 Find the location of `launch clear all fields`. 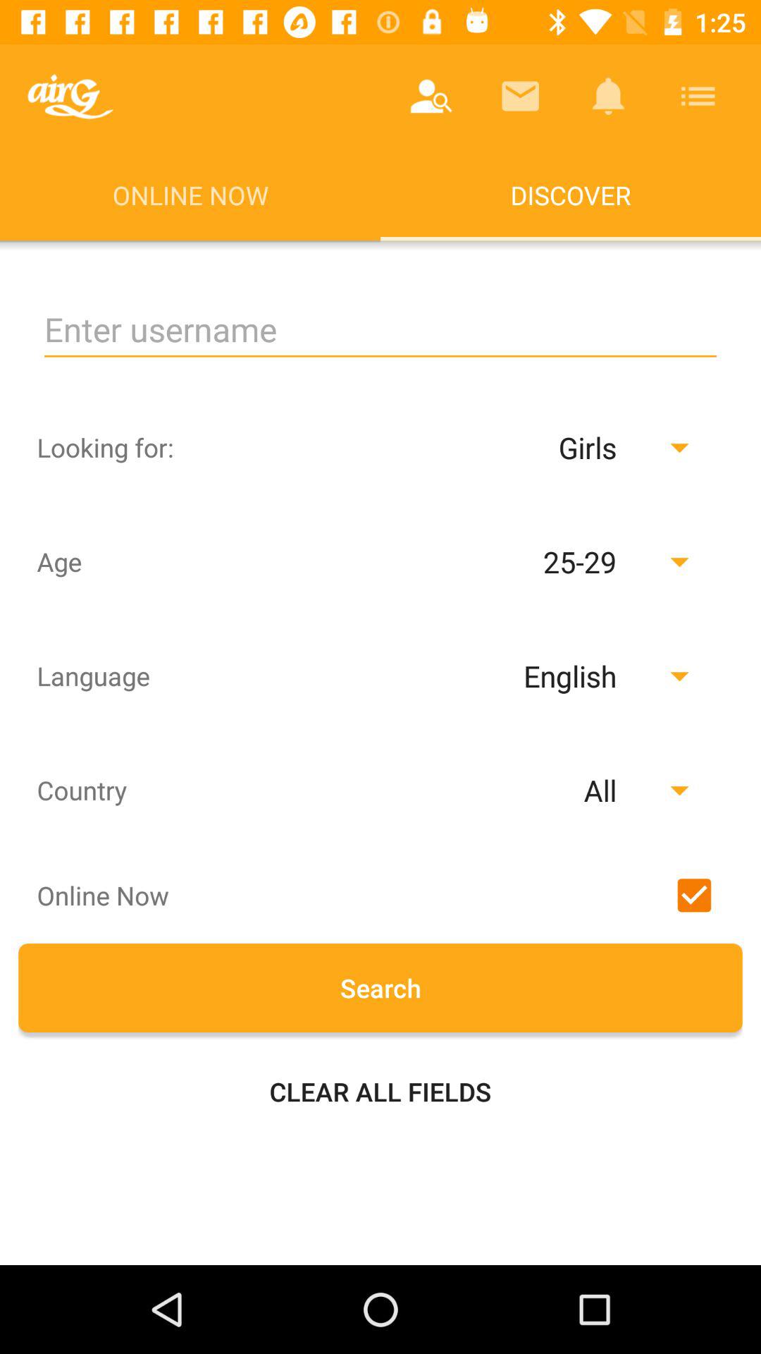

launch clear all fields is located at coordinates (380, 1092).